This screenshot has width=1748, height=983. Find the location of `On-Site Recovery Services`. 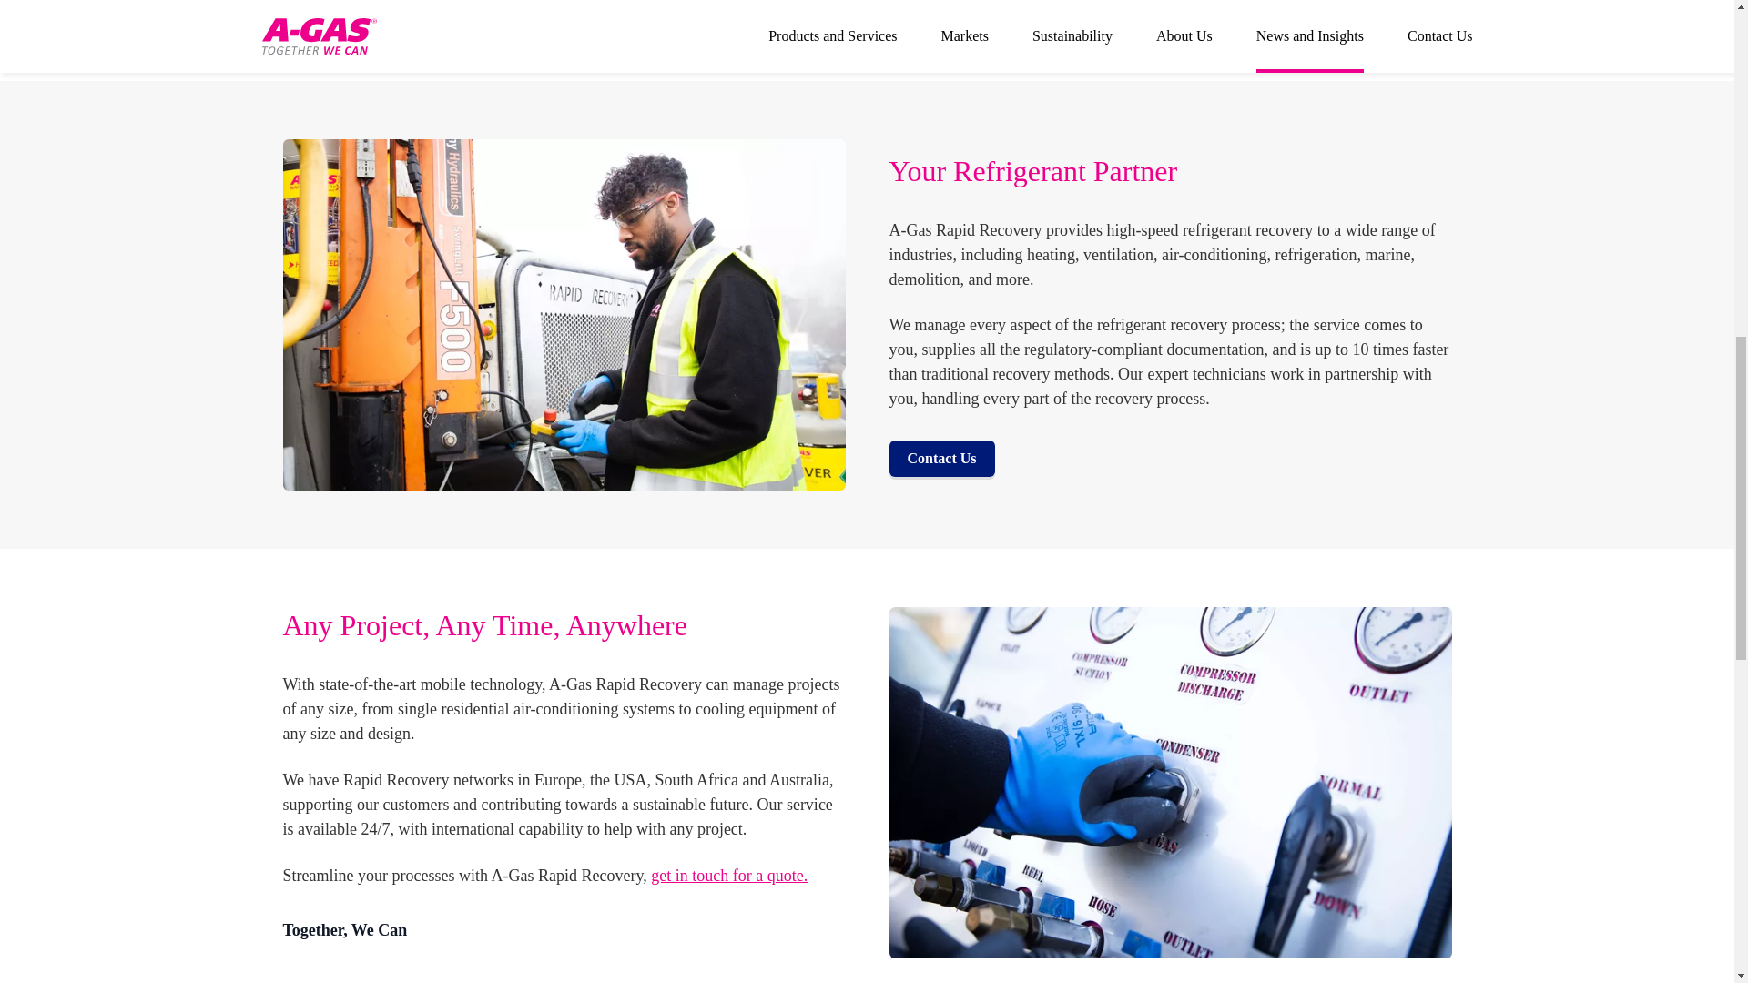

On-Site Recovery Services is located at coordinates (728, 876).